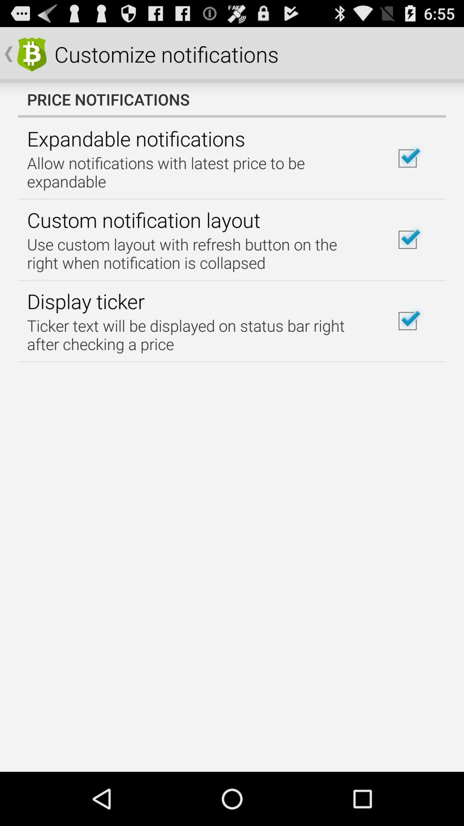 The height and width of the screenshot is (826, 464). I want to click on jump to the ticker text will, so click(199, 335).